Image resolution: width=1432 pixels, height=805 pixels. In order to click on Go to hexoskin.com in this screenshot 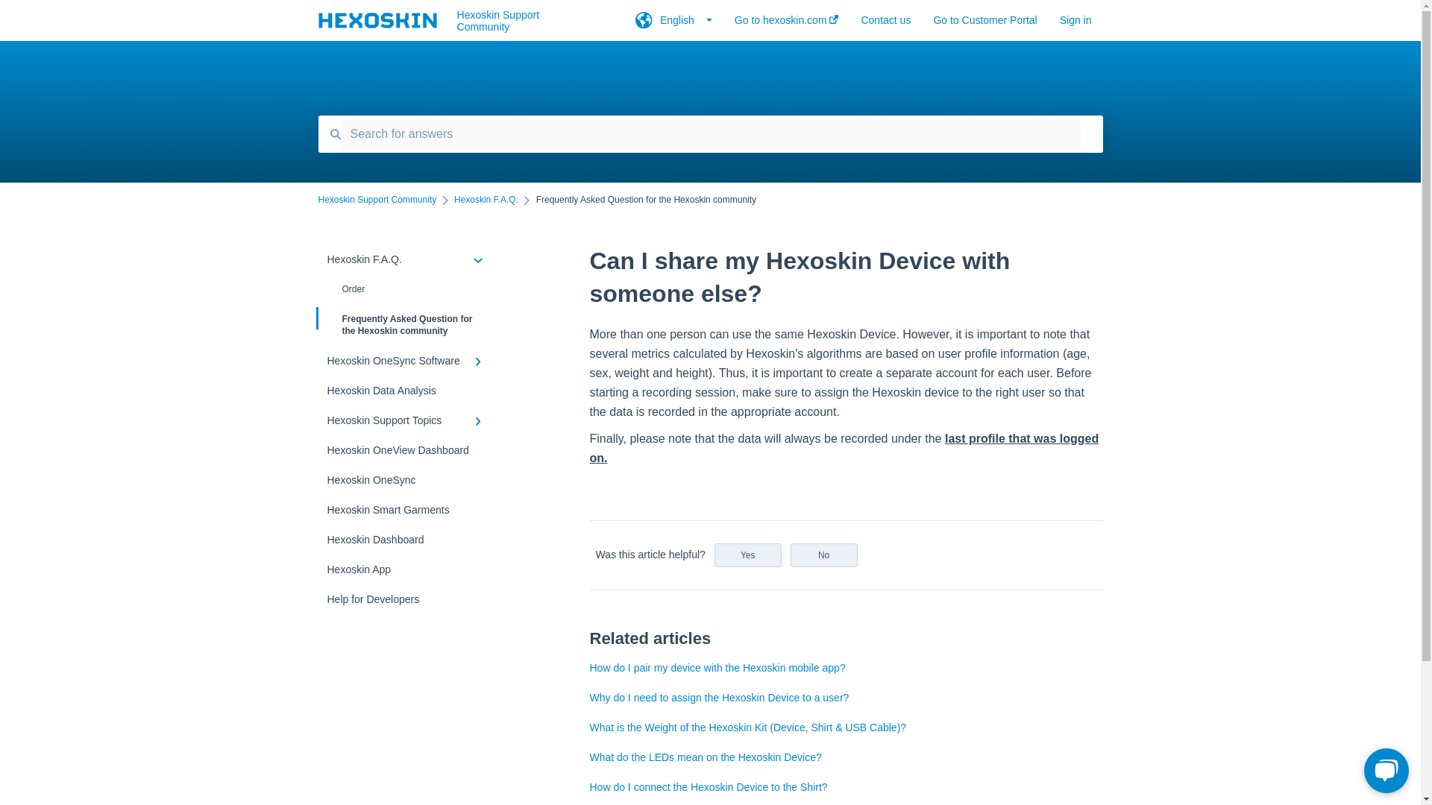, I will do `click(786, 25)`.